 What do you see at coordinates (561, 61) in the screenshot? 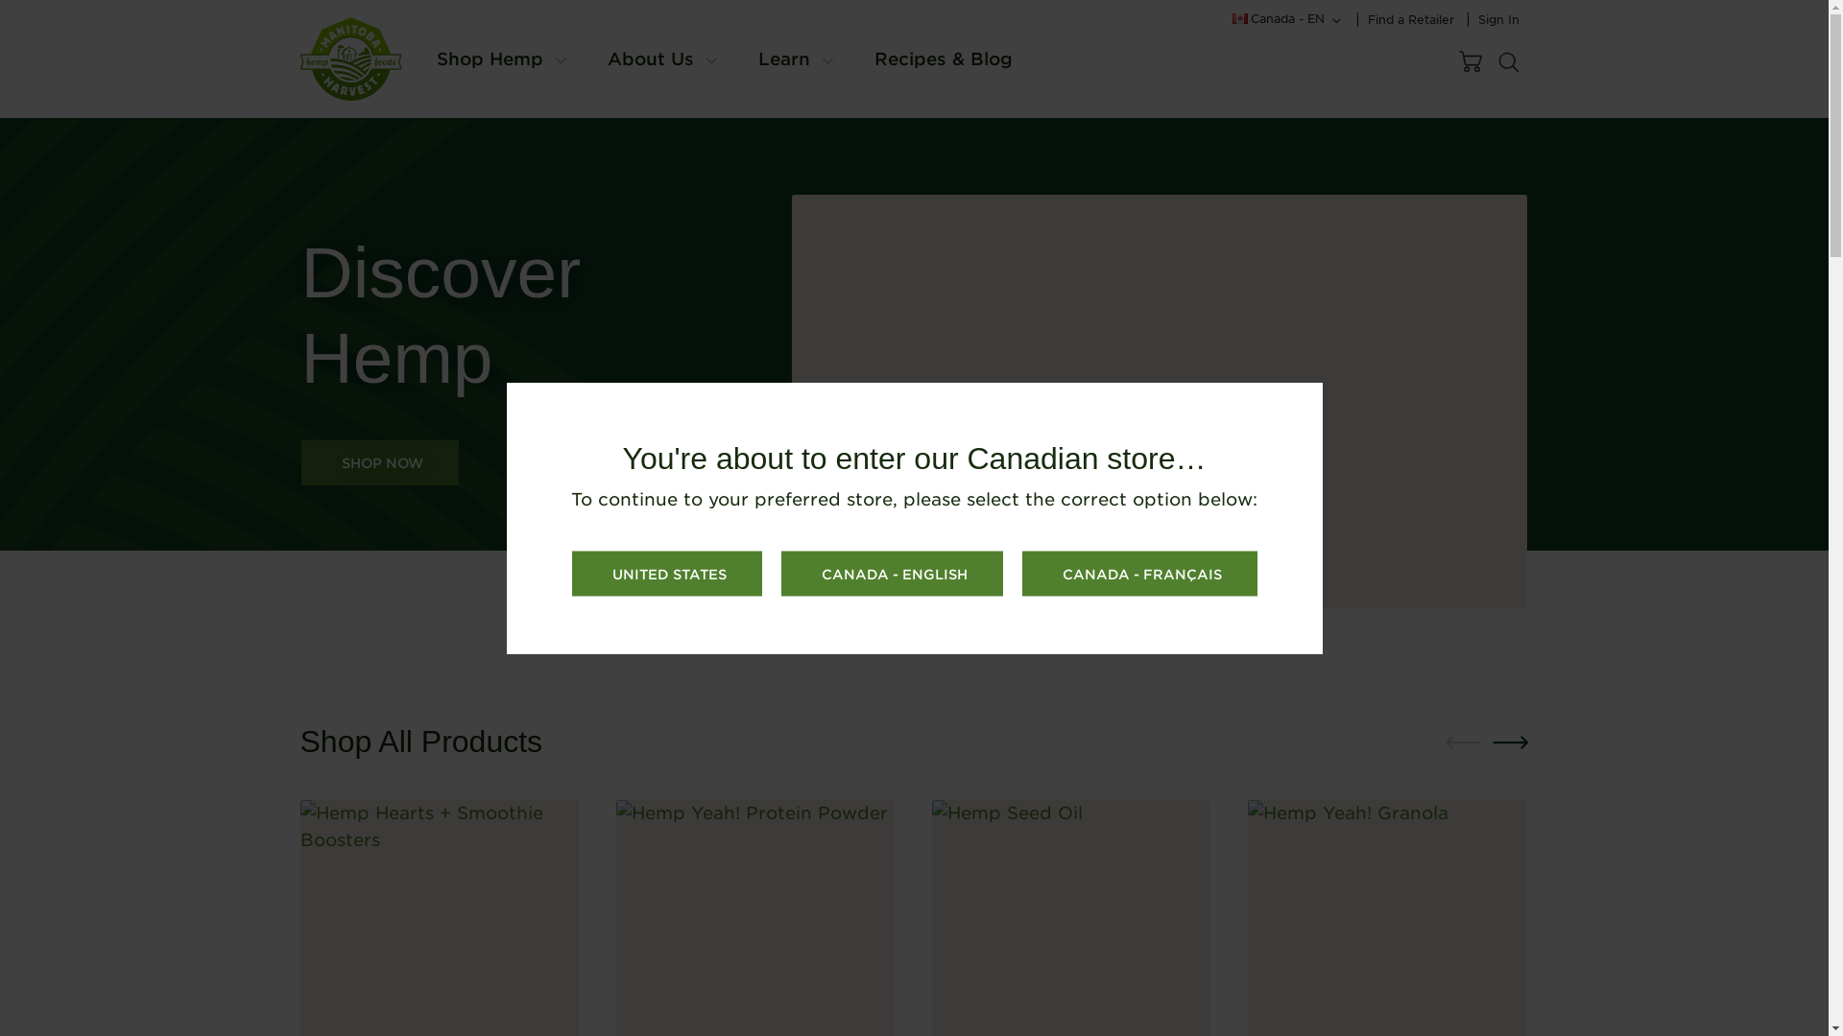
I see `SHOP HEMP TRANSLATION MISSING: EN.ACCESSIBILITY.SUBMENU` at bounding box center [561, 61].